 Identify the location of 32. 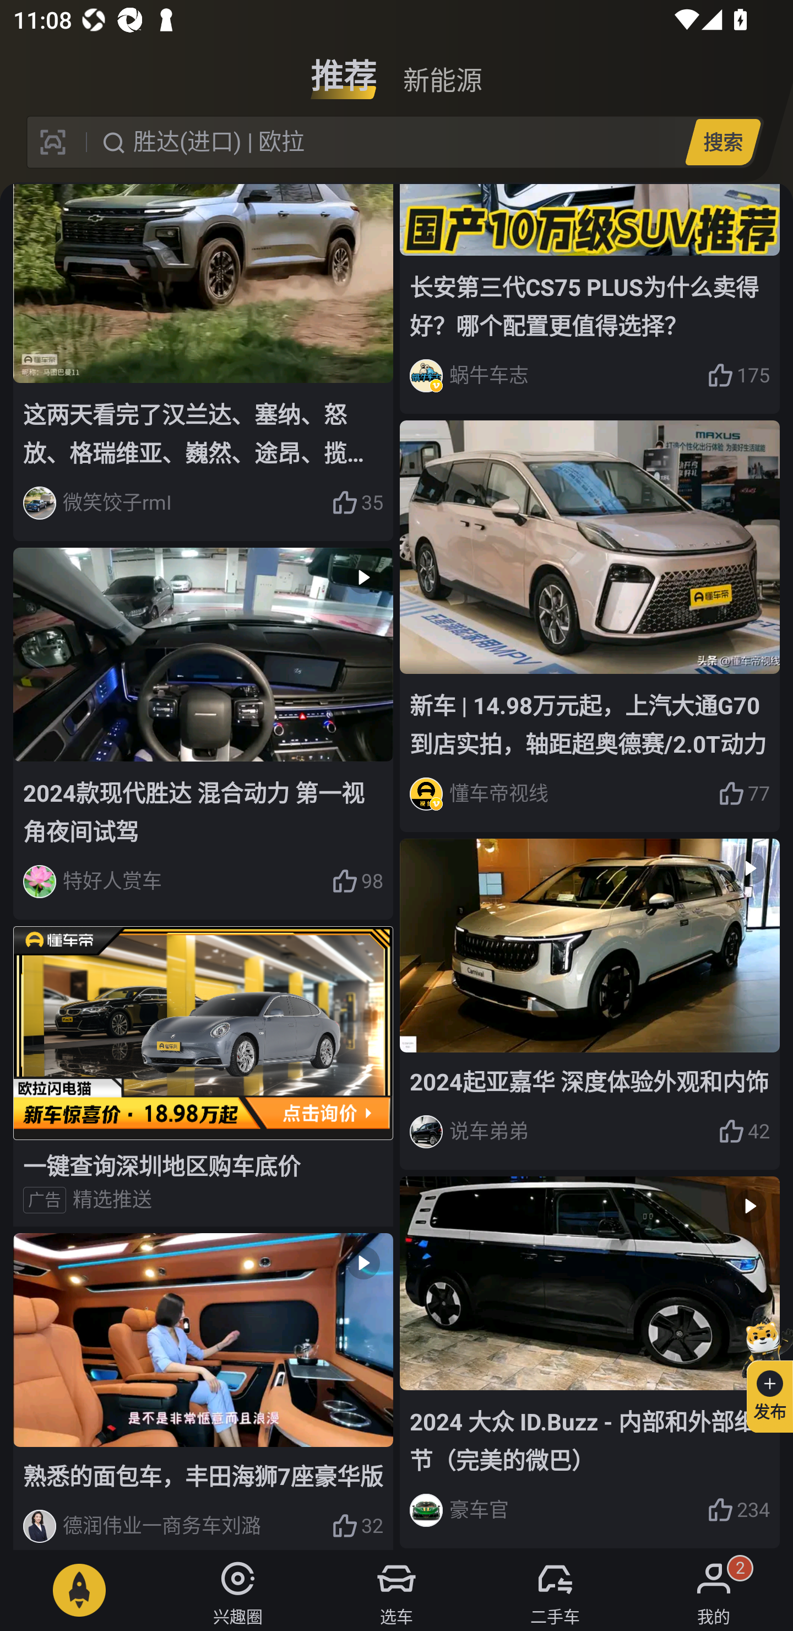
(357, 1526).